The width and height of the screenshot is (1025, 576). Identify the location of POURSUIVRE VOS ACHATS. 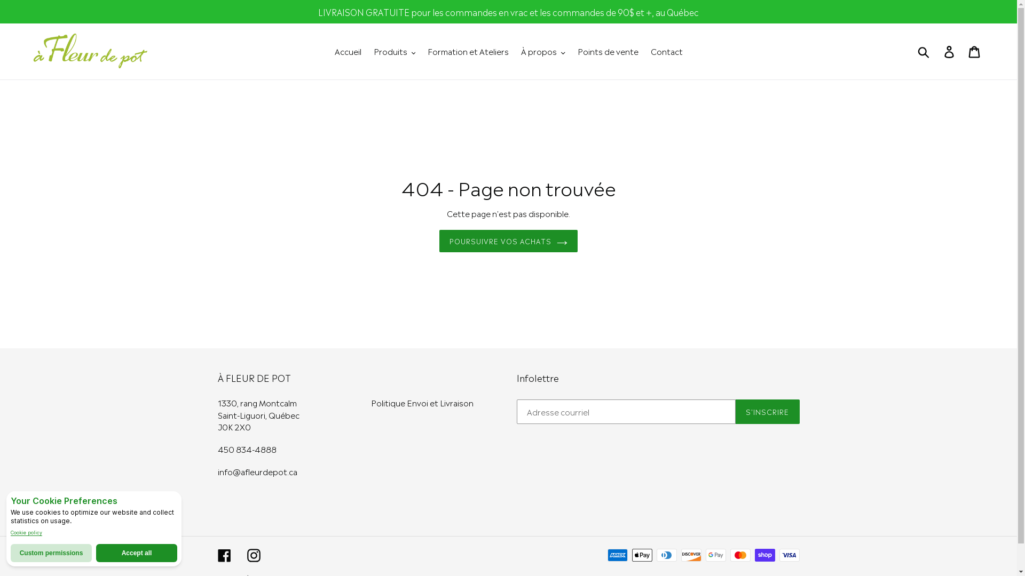
(509, 242).